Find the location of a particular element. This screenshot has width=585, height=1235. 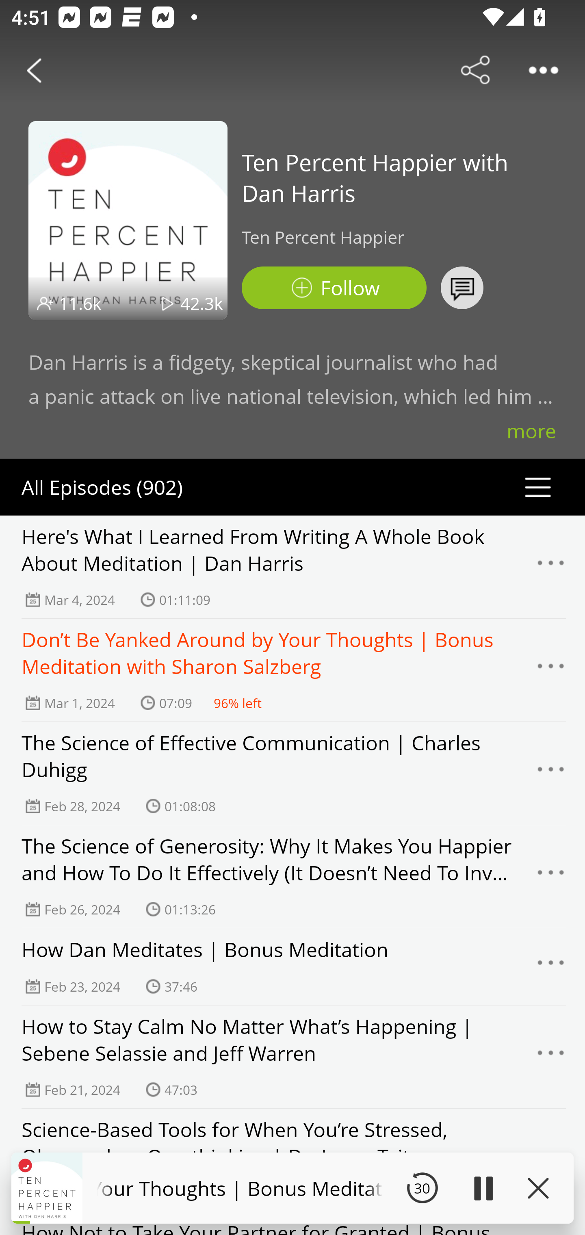

Menu is located at coordinates (551, 1057).